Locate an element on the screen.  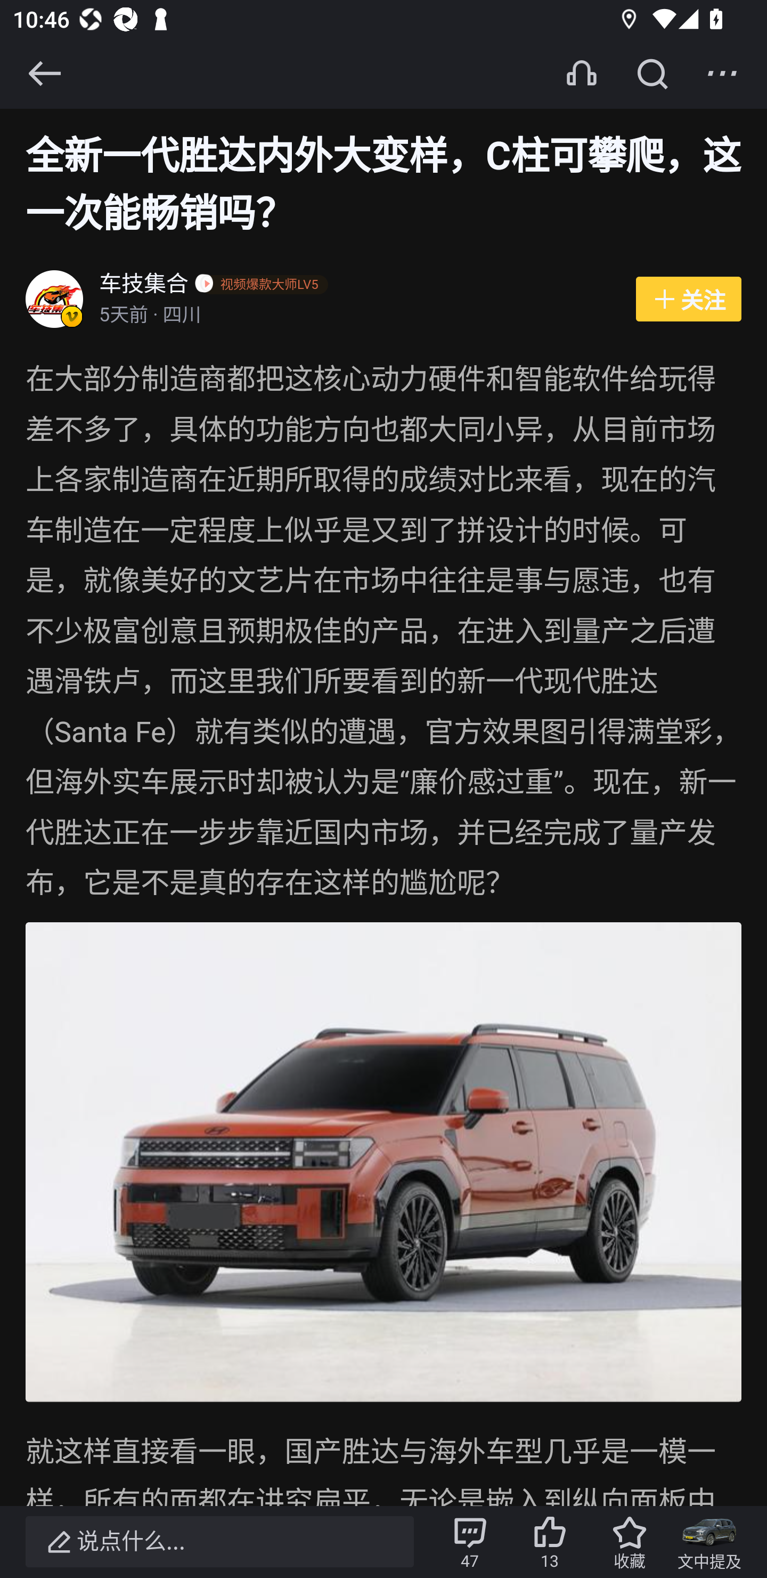
文中提及 is located at coordinates (709, 1542).